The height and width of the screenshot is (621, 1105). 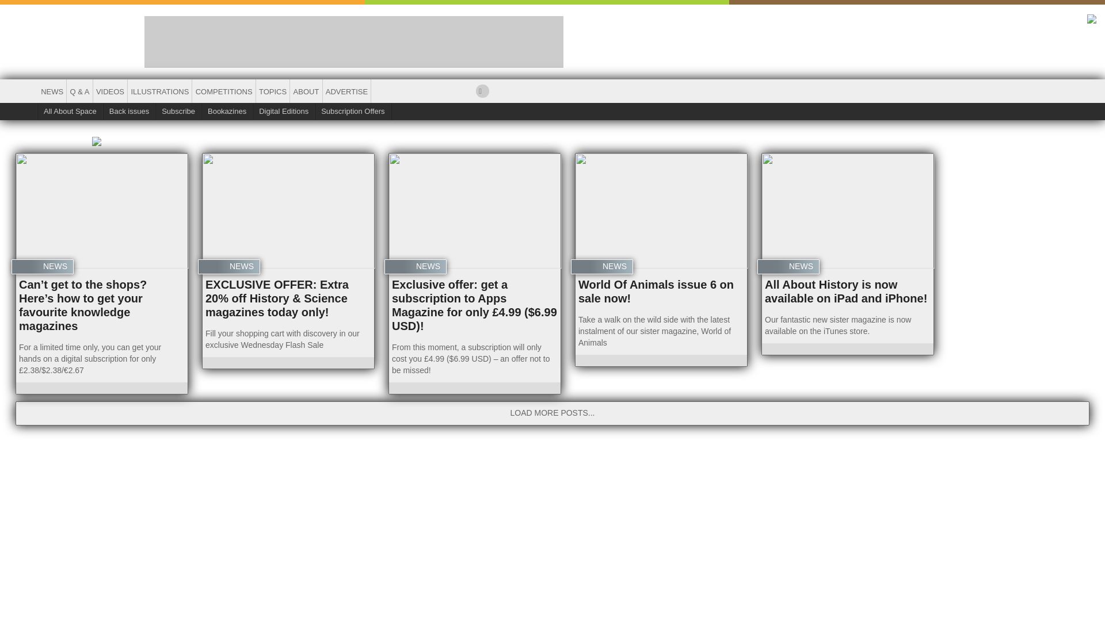 What do you see at coordinates (223, 92) in the screenshot?
I see `COMPETITIONS` at bounding box center [223, 92].